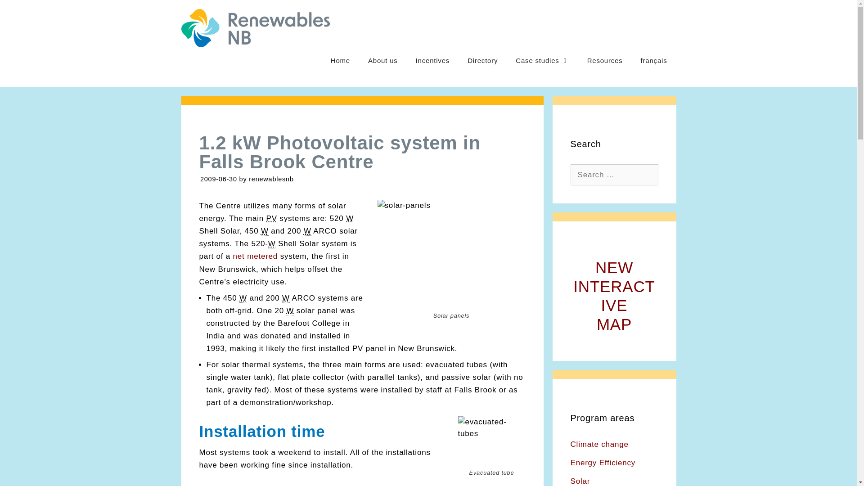  Describe the element at coordinates (603, 463) in the screenshot. I see `net metered` at that location.